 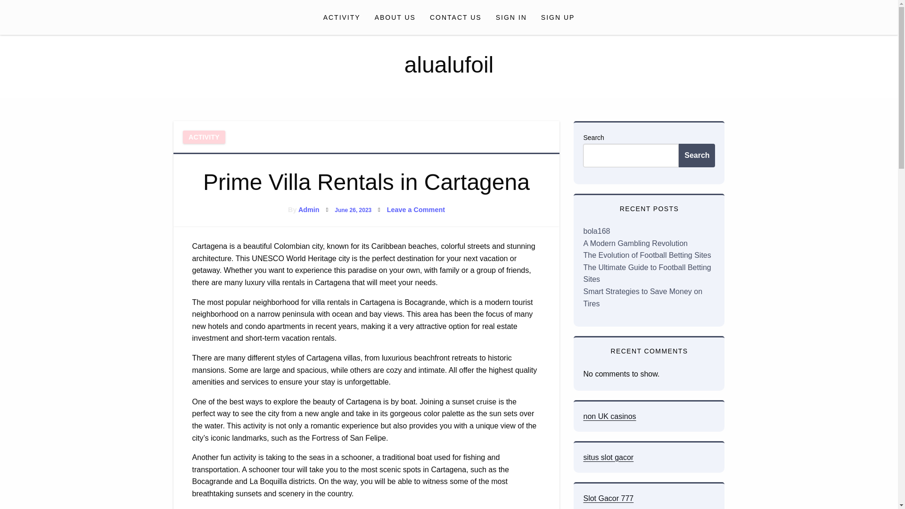 What do you see at coordinates (309, 209) in the screenshot?
I see `Admin` at bounding box center [309, 209].